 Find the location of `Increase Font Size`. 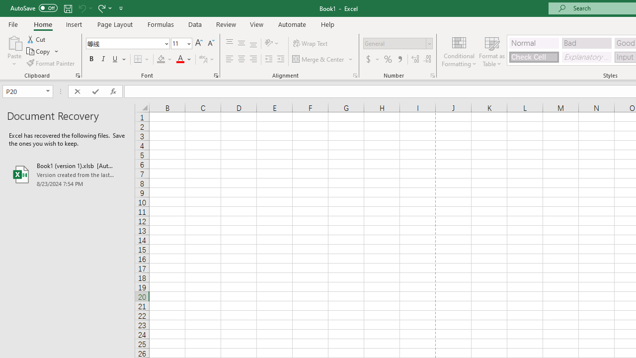

Increase Font Size is located at coordinates (199, 44).